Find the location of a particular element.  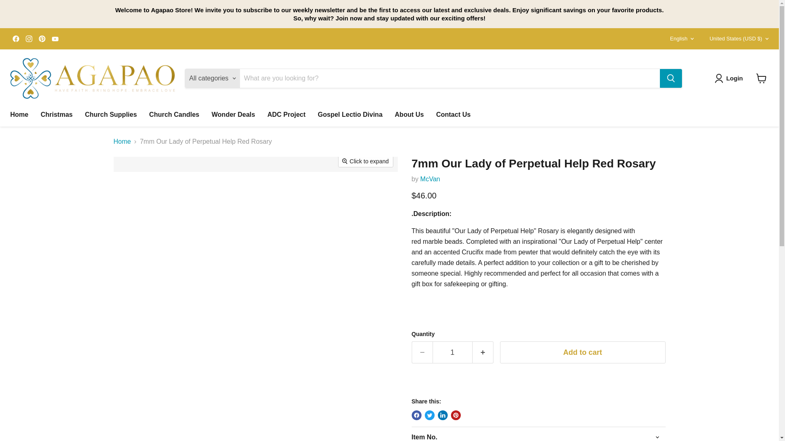

McVan is located at coordinates (430, 179).